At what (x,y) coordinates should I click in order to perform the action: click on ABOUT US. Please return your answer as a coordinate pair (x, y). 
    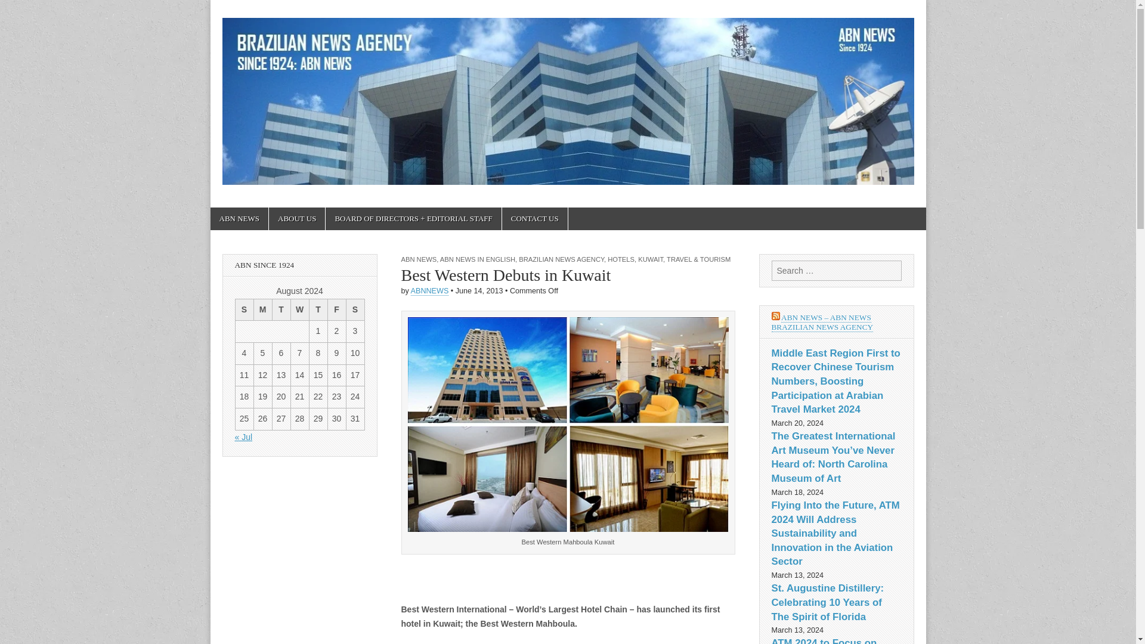
    Looking at the image, I should click on (297, 218).